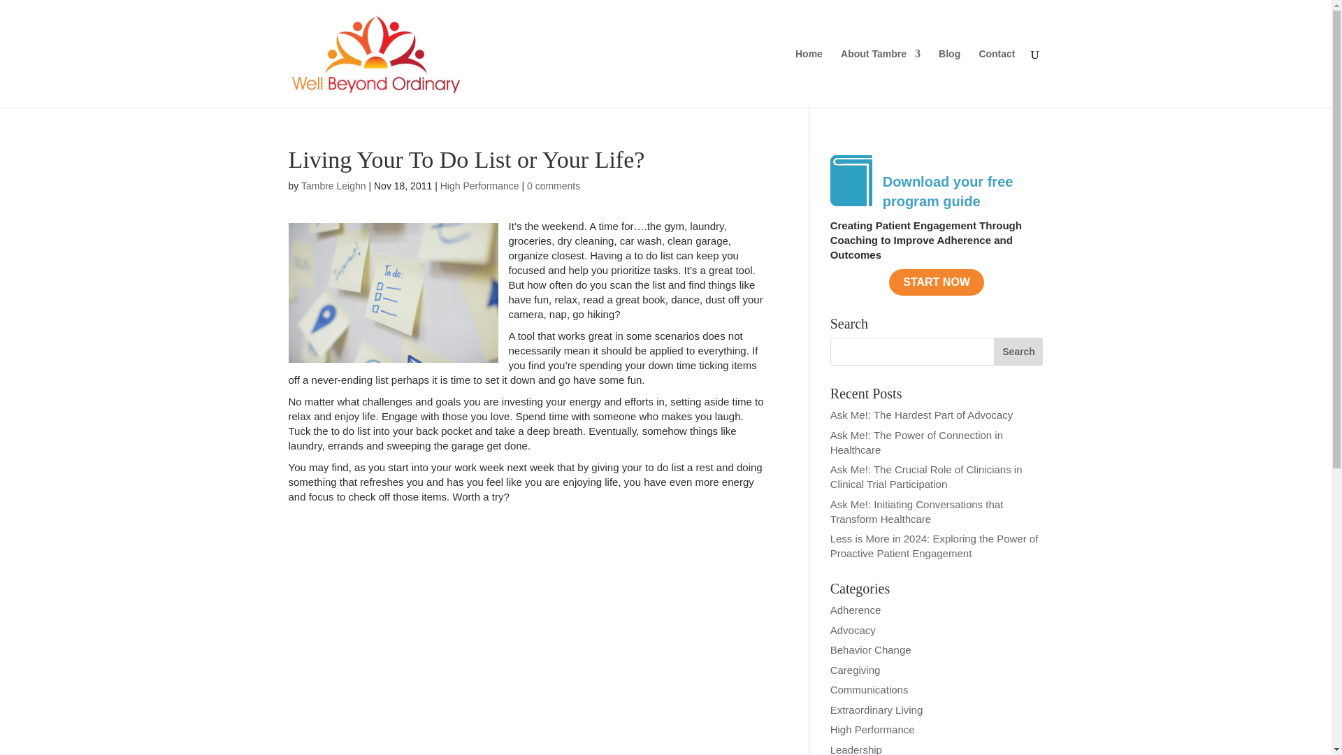 The image size is (1342, 755). Describe the element at coordinates (881, 78) in the screenshot. I see `About Tambre` at that location.